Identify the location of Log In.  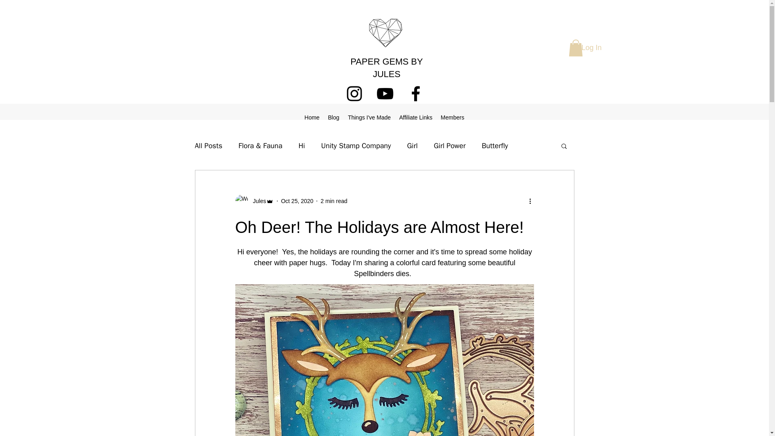
(591, 48).